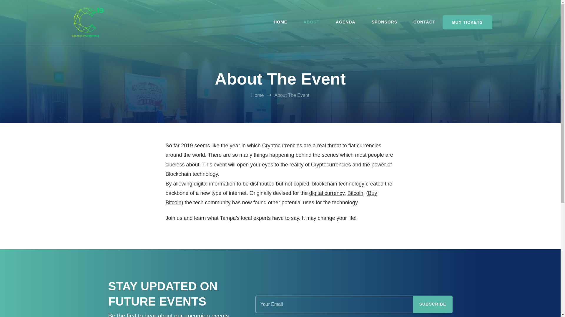  What do you see at coordinates (327, 193) in the screenshot?
I see `digital currency` at bounding box center [327, 193].